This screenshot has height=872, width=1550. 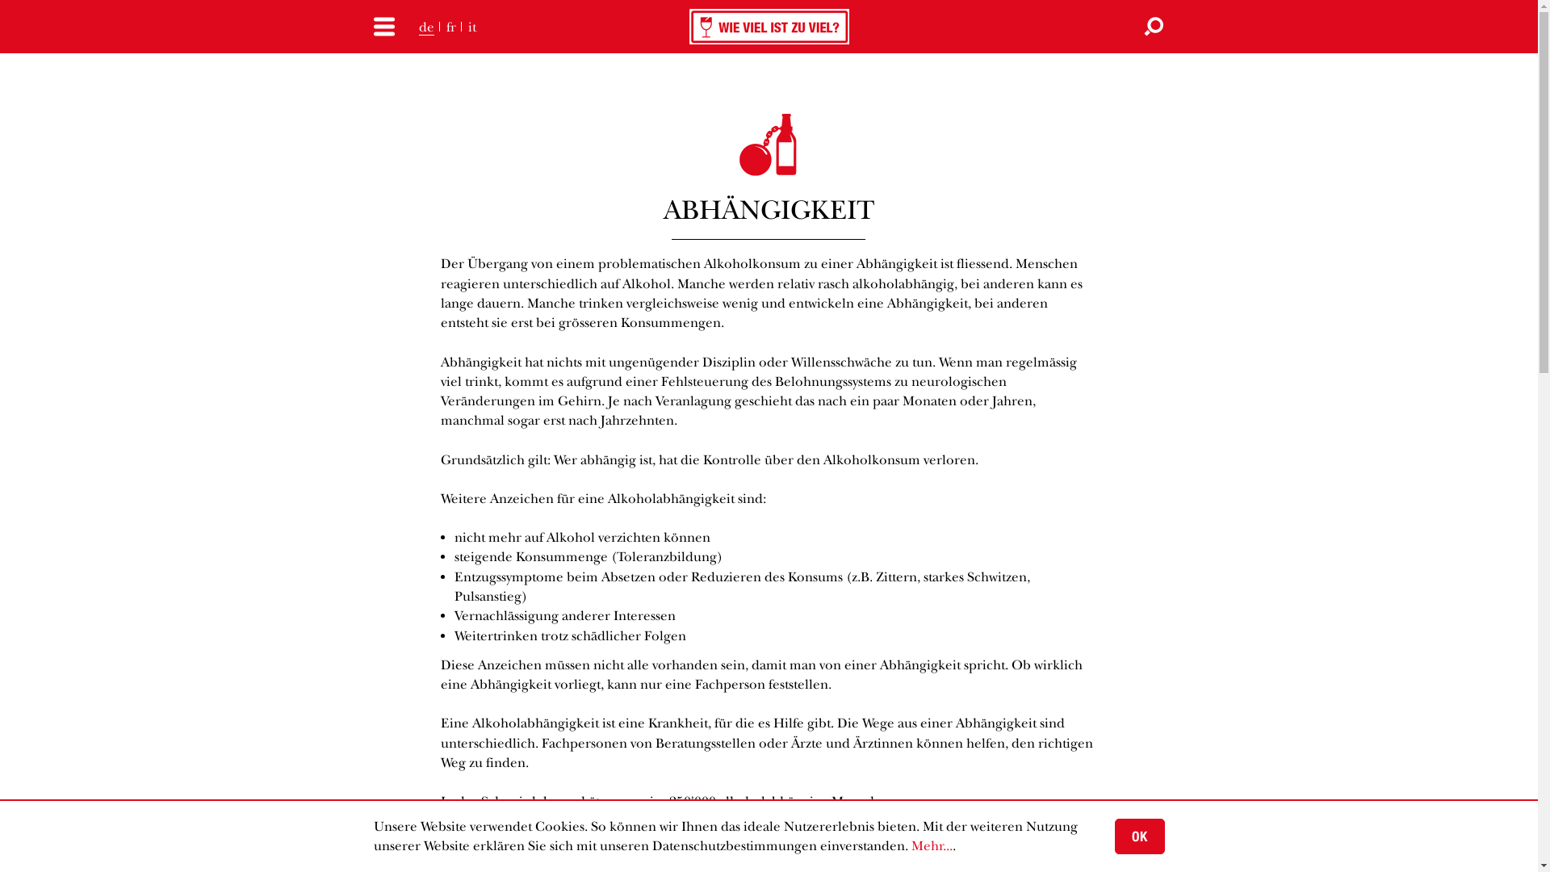 I want to click on Willkommen!, so click(x=769, y=27).